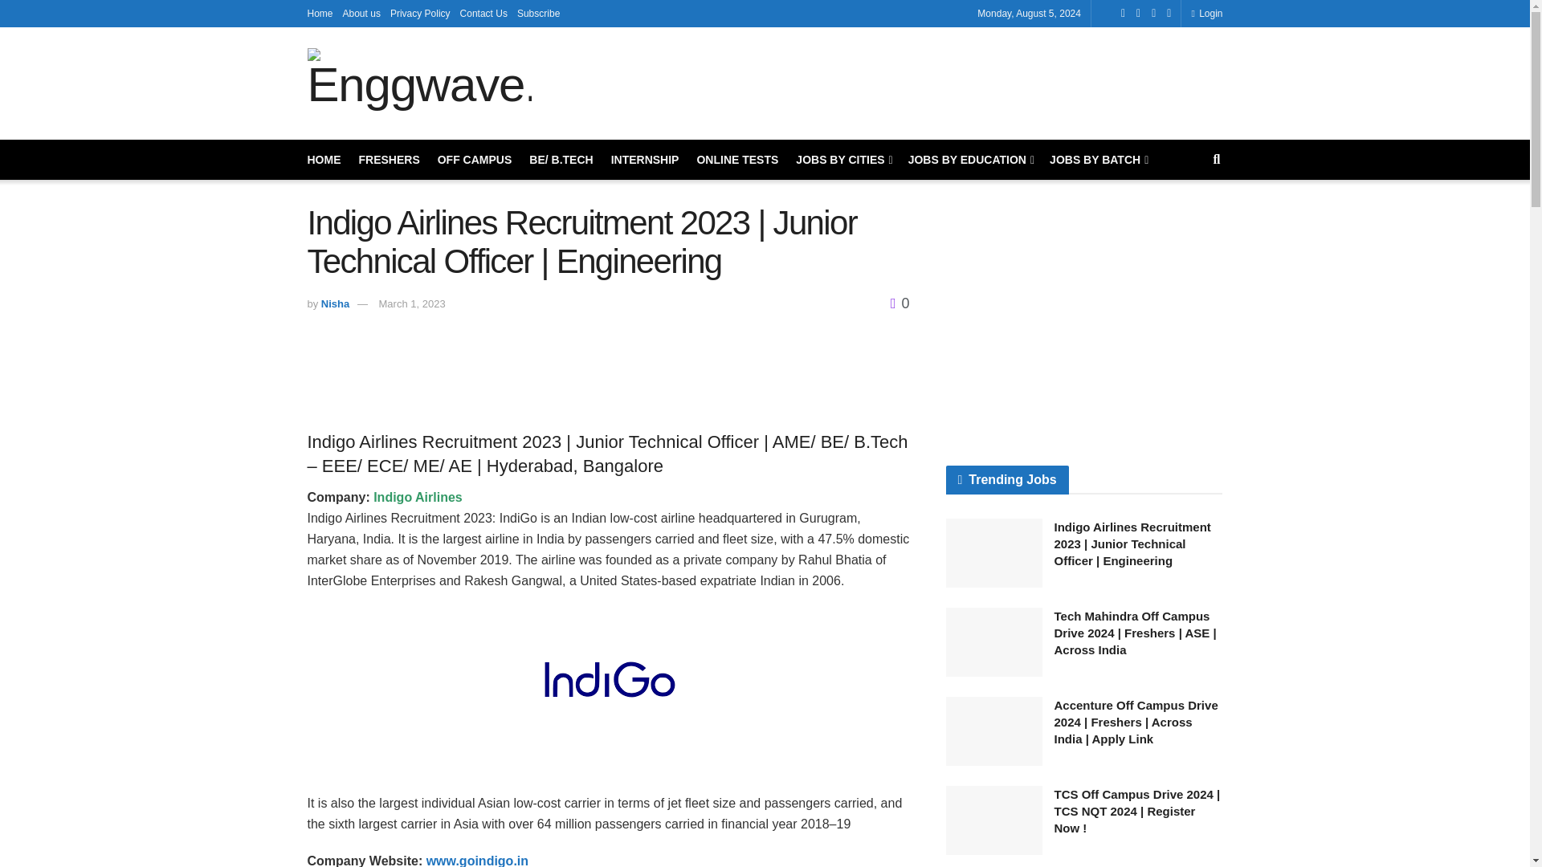  Describe the element at coordinates (324, 159) in the screenshot. I see `HOME` at that location.